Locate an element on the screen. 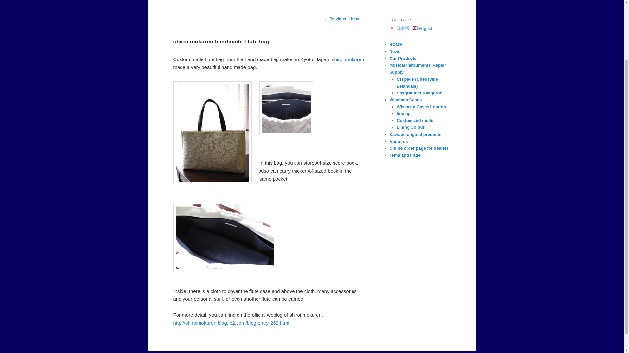 This screenshot has width=629, height=353. News is located at coordinates (394, 52).